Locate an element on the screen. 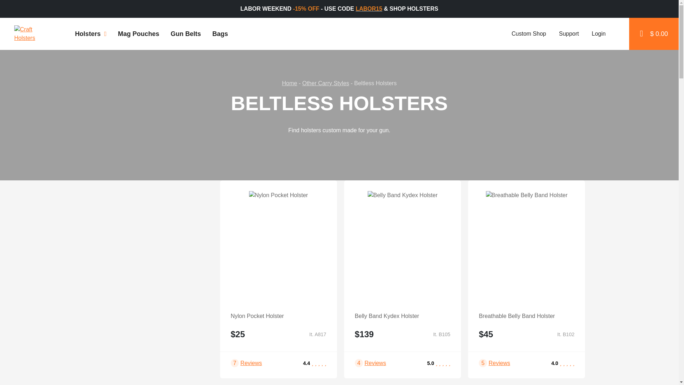  Reviews is located at coordinates (499, 363).